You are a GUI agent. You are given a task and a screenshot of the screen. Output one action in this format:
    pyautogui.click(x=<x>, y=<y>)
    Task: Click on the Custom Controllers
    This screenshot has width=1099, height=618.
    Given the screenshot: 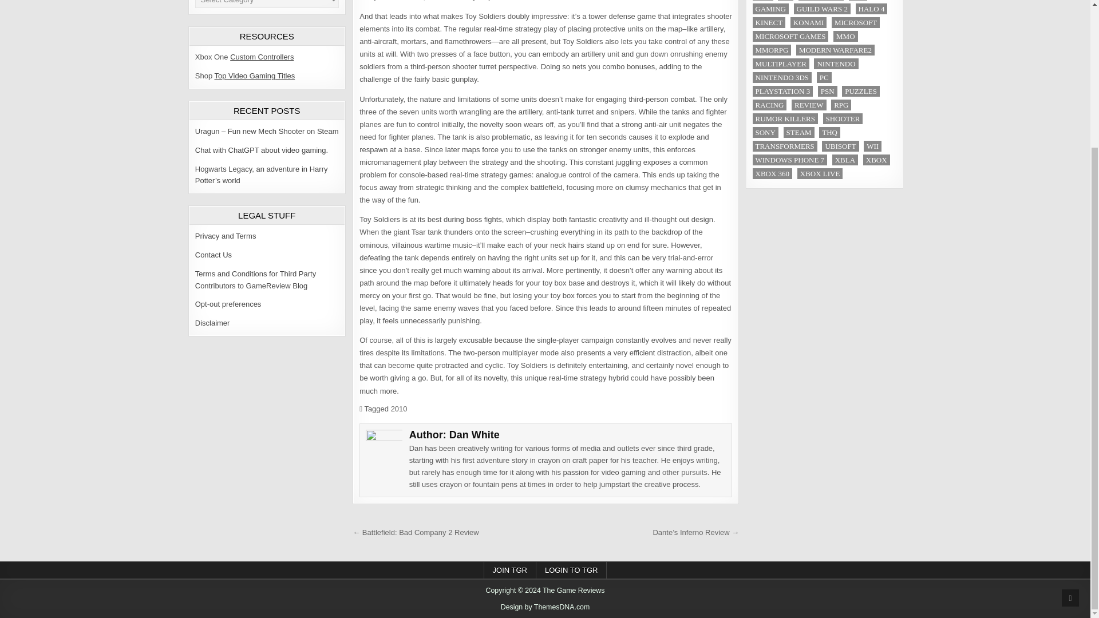 What is the action you would take?
    pyautogui.click(x=261, y=56)
    